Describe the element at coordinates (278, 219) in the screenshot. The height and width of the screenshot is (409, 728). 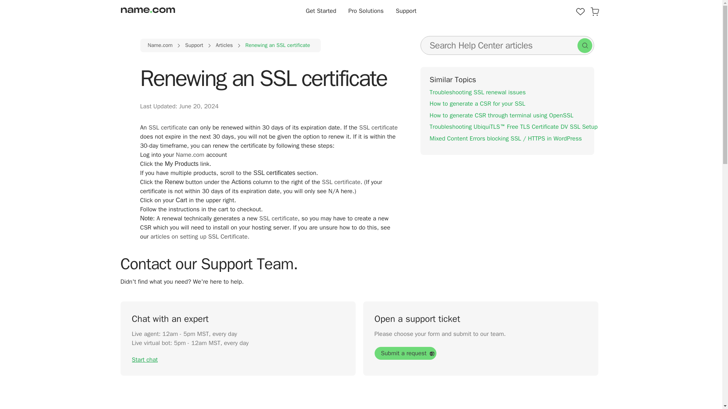
I see `SSL certificate` at that location.